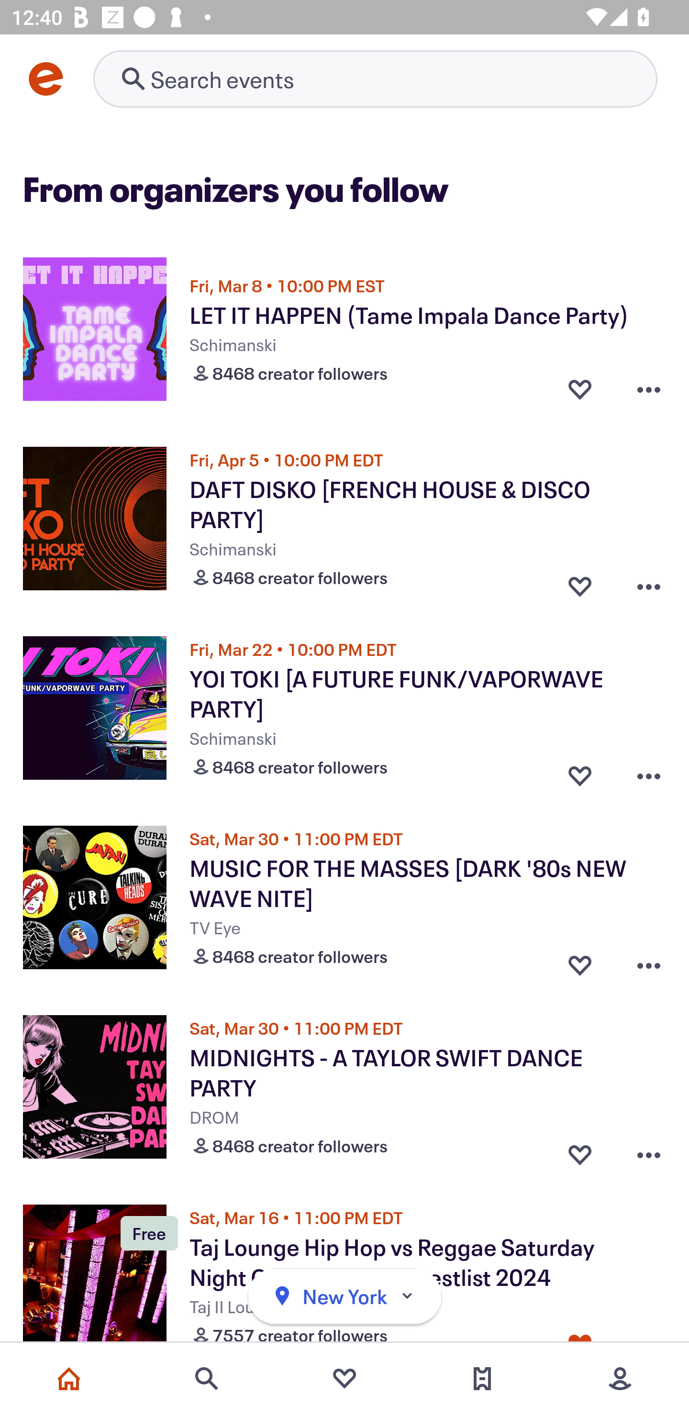  What do you see at coordinates (580, 583) in the screenshot?
I see `Favorite button` at bounding box center [580, 583].